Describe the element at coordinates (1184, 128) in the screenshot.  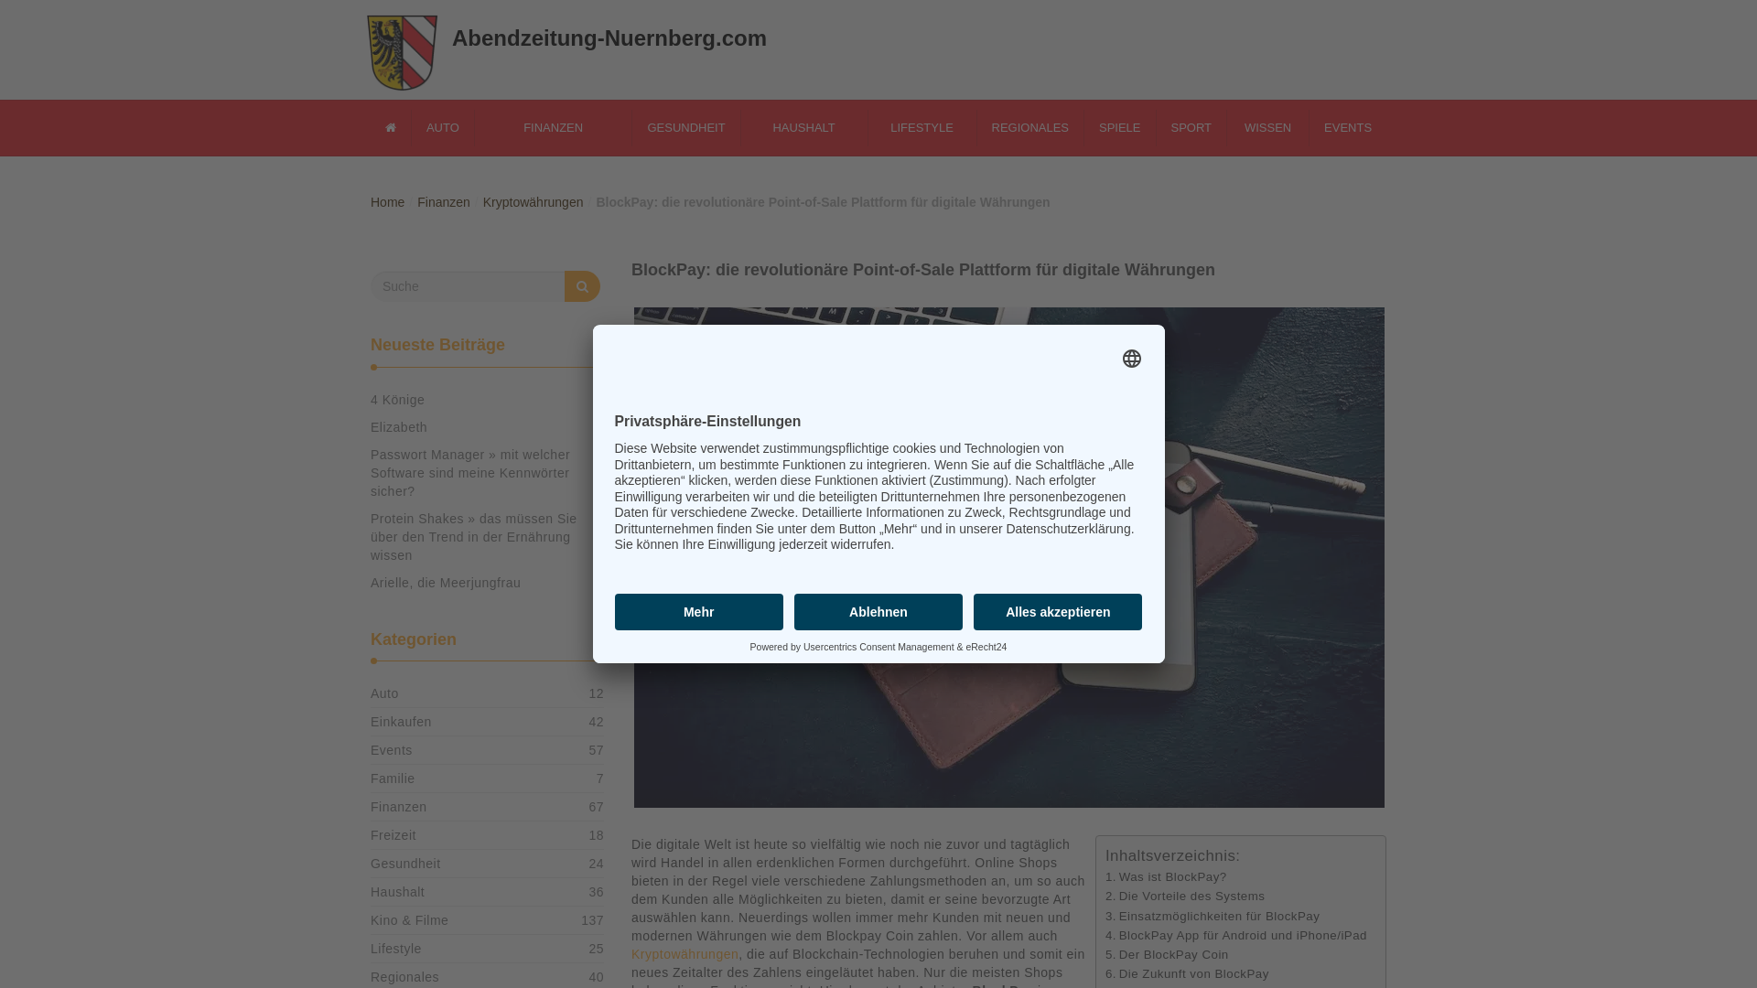
I see `SPORT` at that location.